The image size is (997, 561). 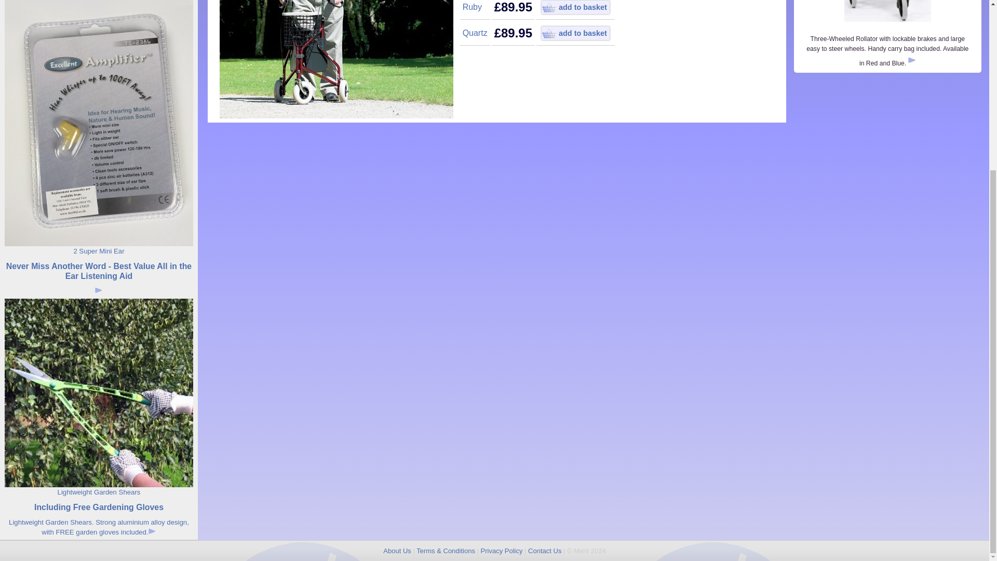 I want to click on Quartz, so click(x=475, y=33).